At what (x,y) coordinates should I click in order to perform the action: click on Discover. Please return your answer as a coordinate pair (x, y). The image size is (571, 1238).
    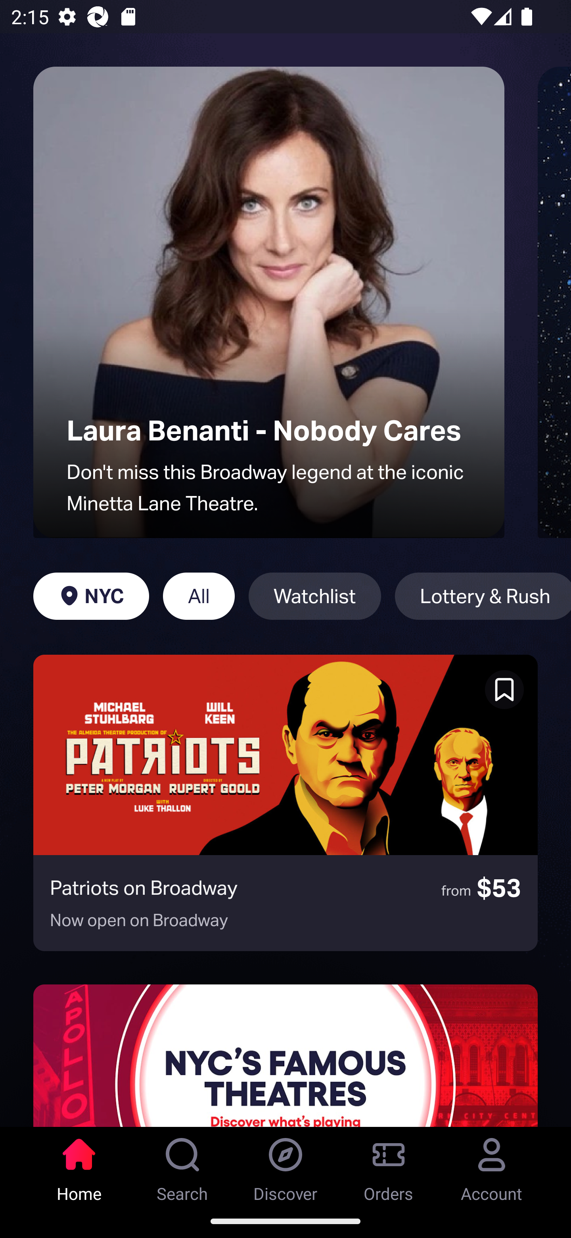
    Looking at the image, I should click on (285, 1165).